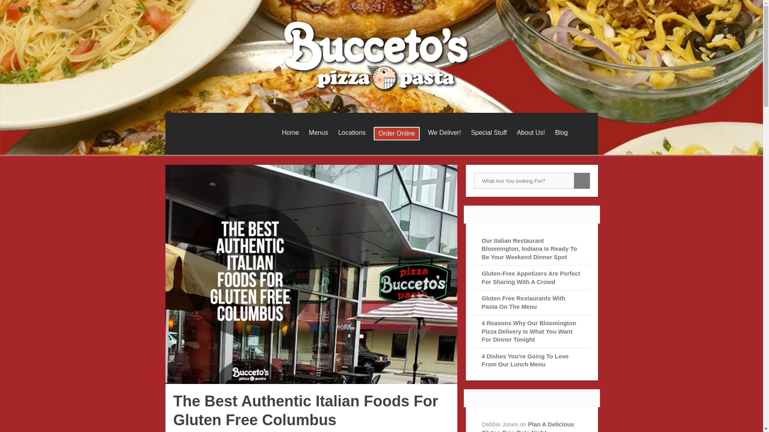 The image size is (769, 432). What do you see at coordinates (531, 133) in the screenshot?
I see `About Us!` at bounding box center [531, 133].